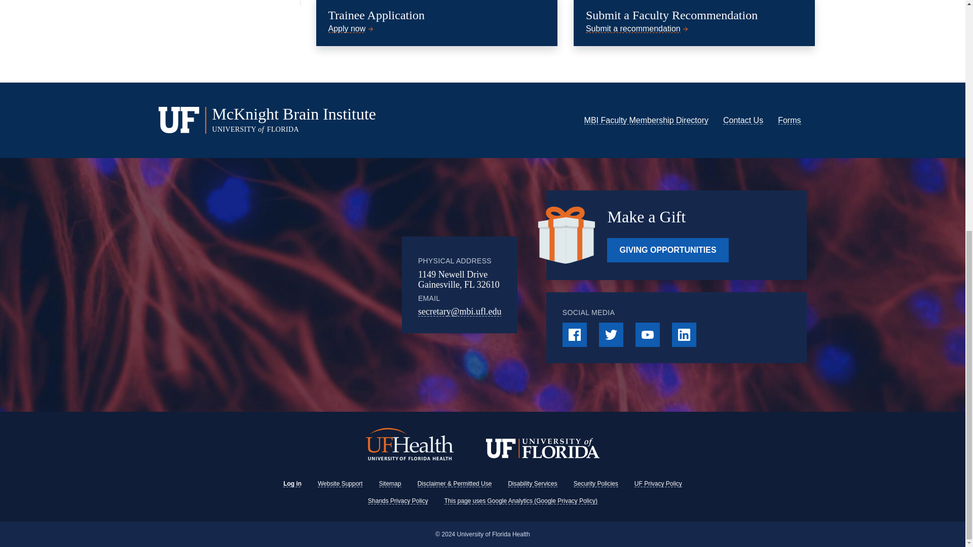 Image resolution: width=973 pixels, height=547 pixels. What do you see at coordinates (789, 120) in the screenshot?
I see `Forms` at bounding box center [789, 120].